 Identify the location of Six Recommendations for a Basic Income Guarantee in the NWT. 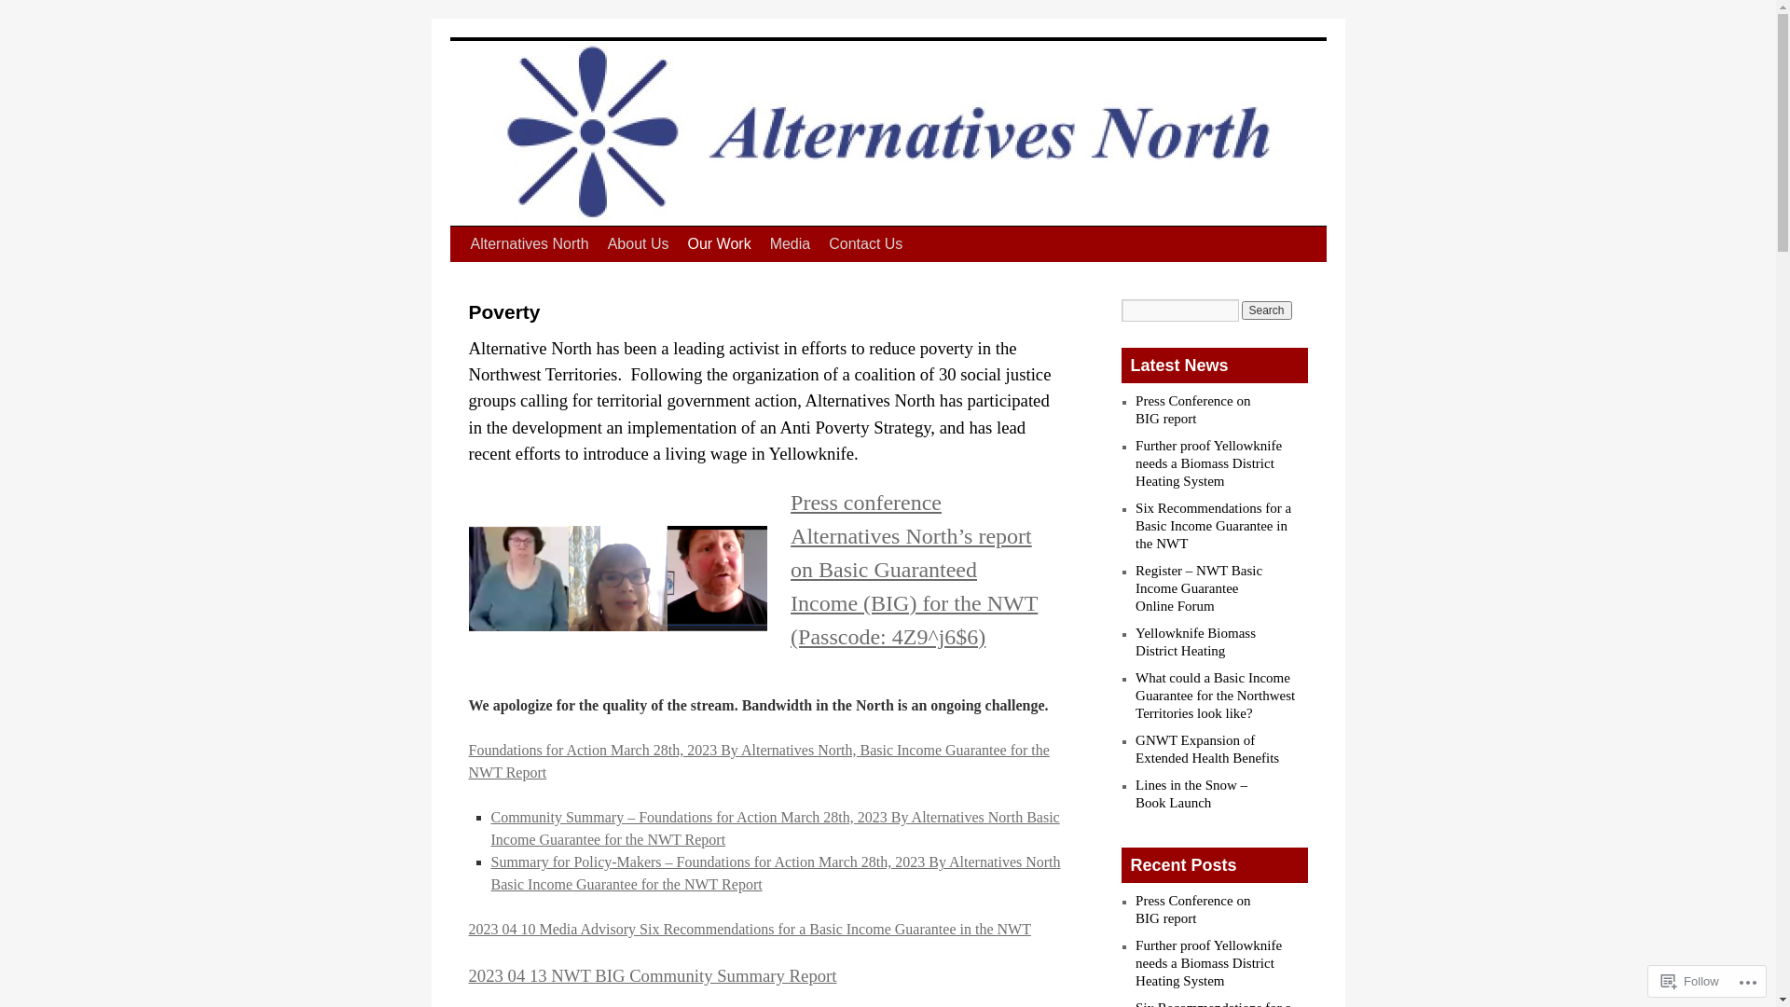
(1214, 526).